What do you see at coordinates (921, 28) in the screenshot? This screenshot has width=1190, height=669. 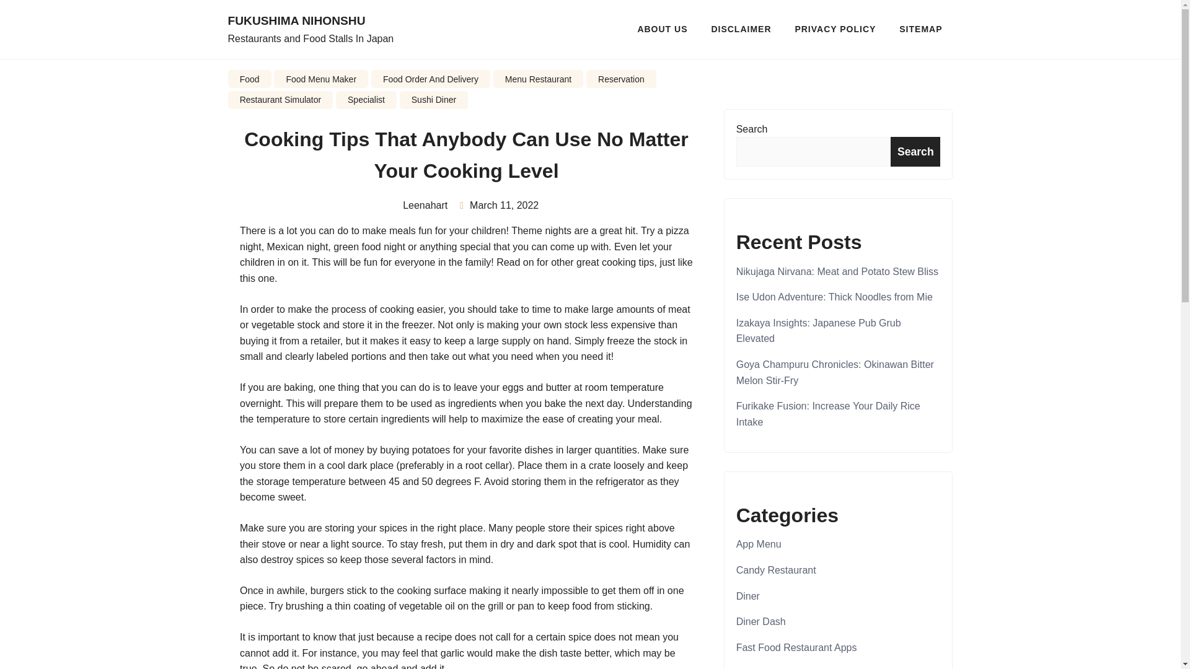 I see `SITEMAP` at bounding box center [921, 28].